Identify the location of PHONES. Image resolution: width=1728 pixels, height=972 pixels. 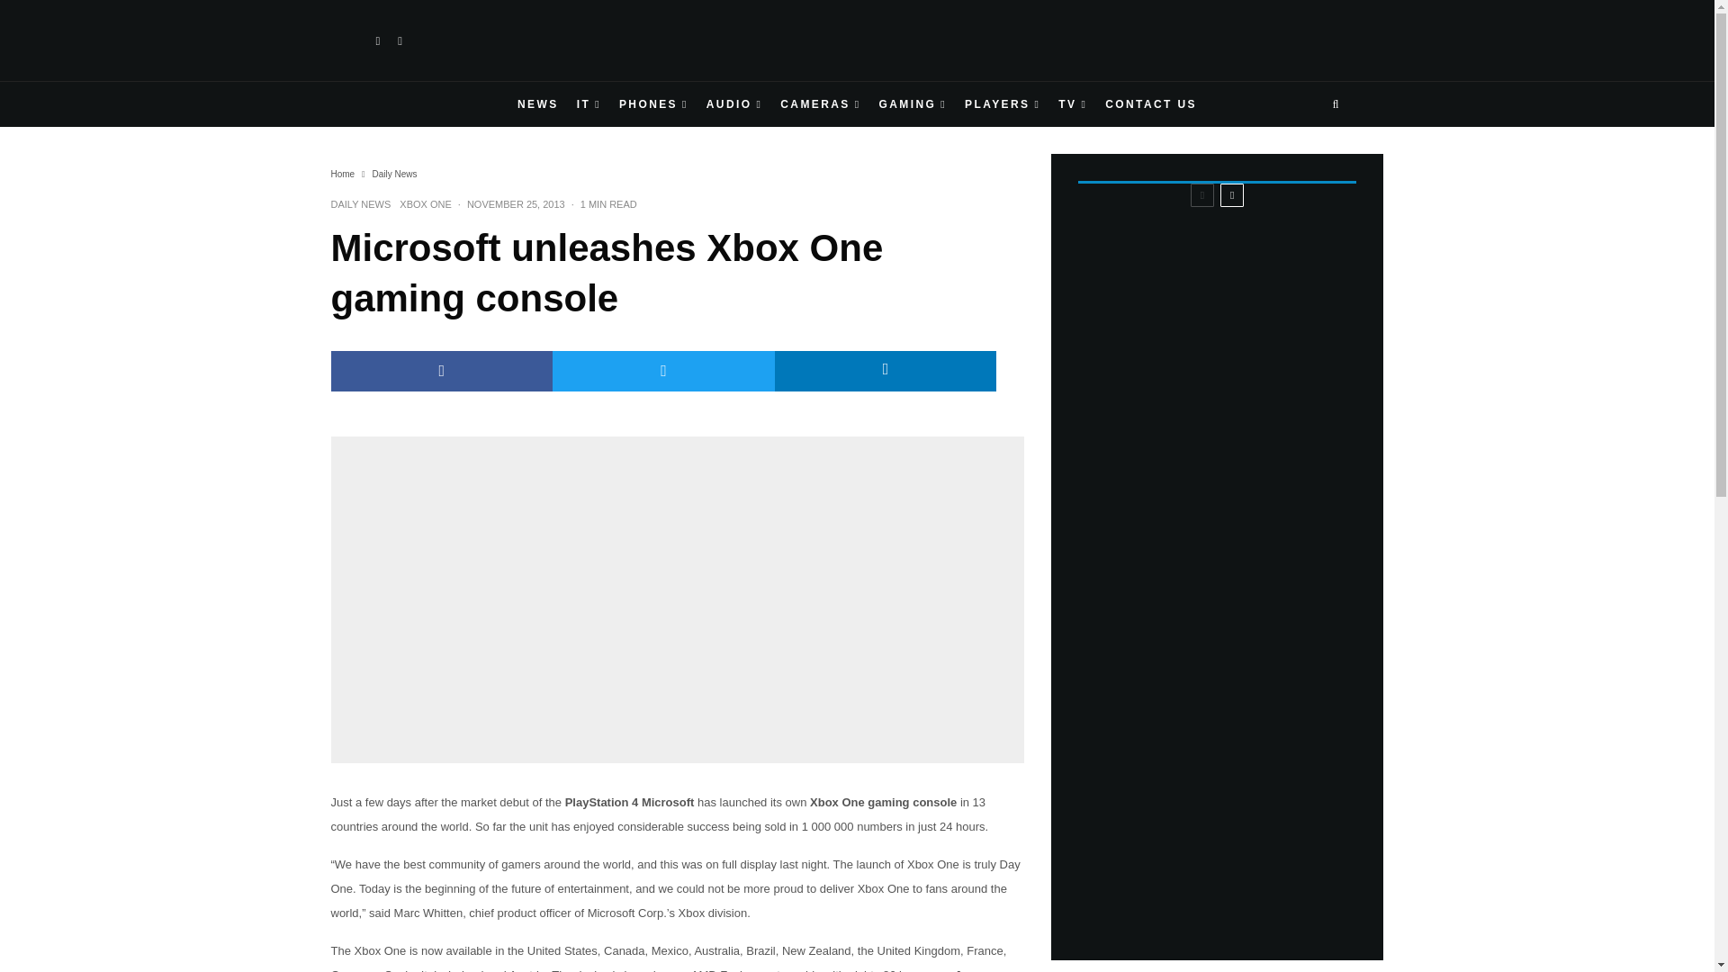
(653, 104).